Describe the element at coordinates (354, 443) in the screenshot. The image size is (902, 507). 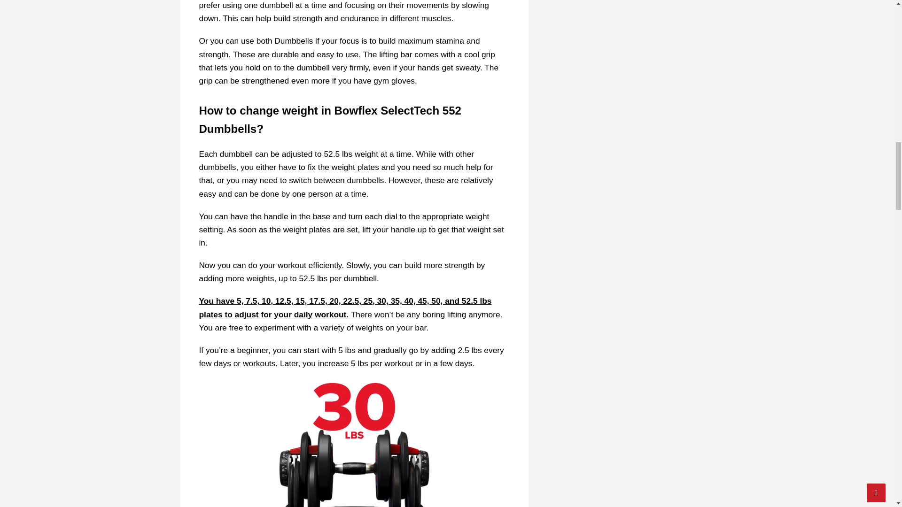
I see `Bowflex Dumbbells Reviews 2` at that location.